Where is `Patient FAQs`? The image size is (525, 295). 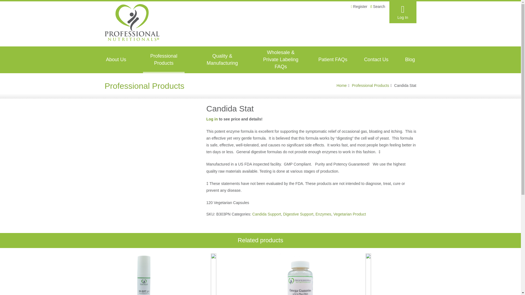
Patient FAQs is located at coordinates (332, 60).